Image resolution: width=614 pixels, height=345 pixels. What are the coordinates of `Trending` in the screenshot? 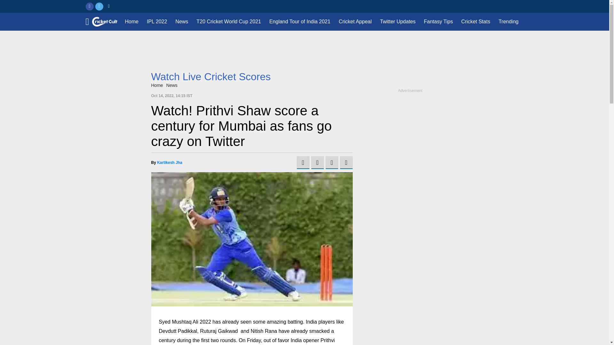 It's located at (508, 22).